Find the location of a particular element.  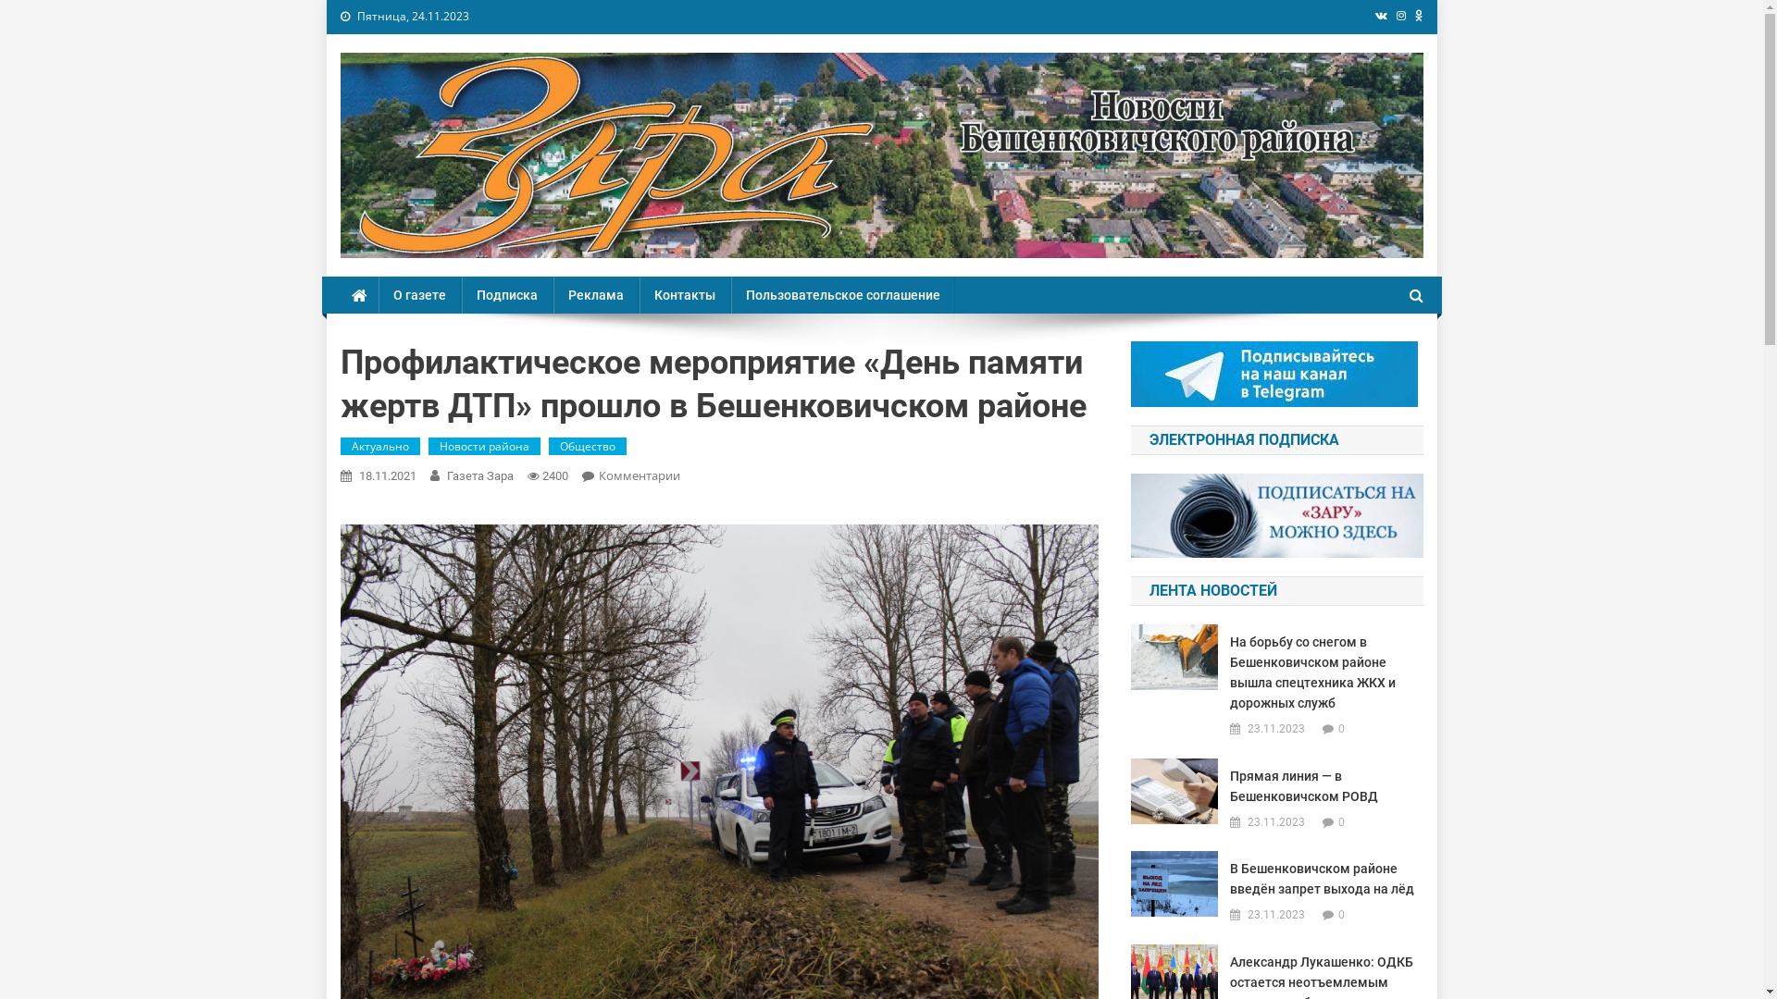

0 is located at coordinates (1342, 729).